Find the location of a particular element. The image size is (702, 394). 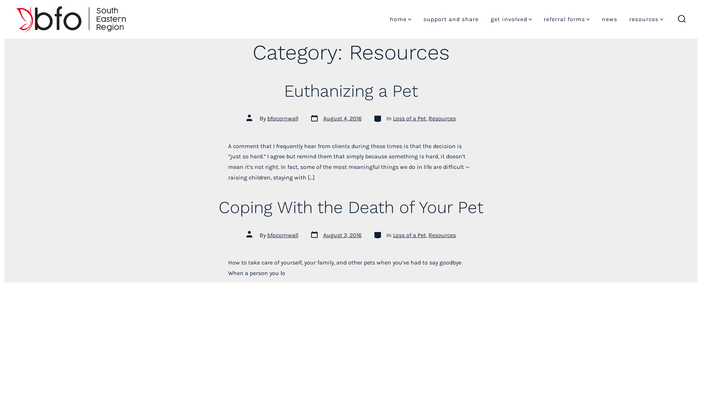

Loss of a Pet is located at coordinates (409, 235).